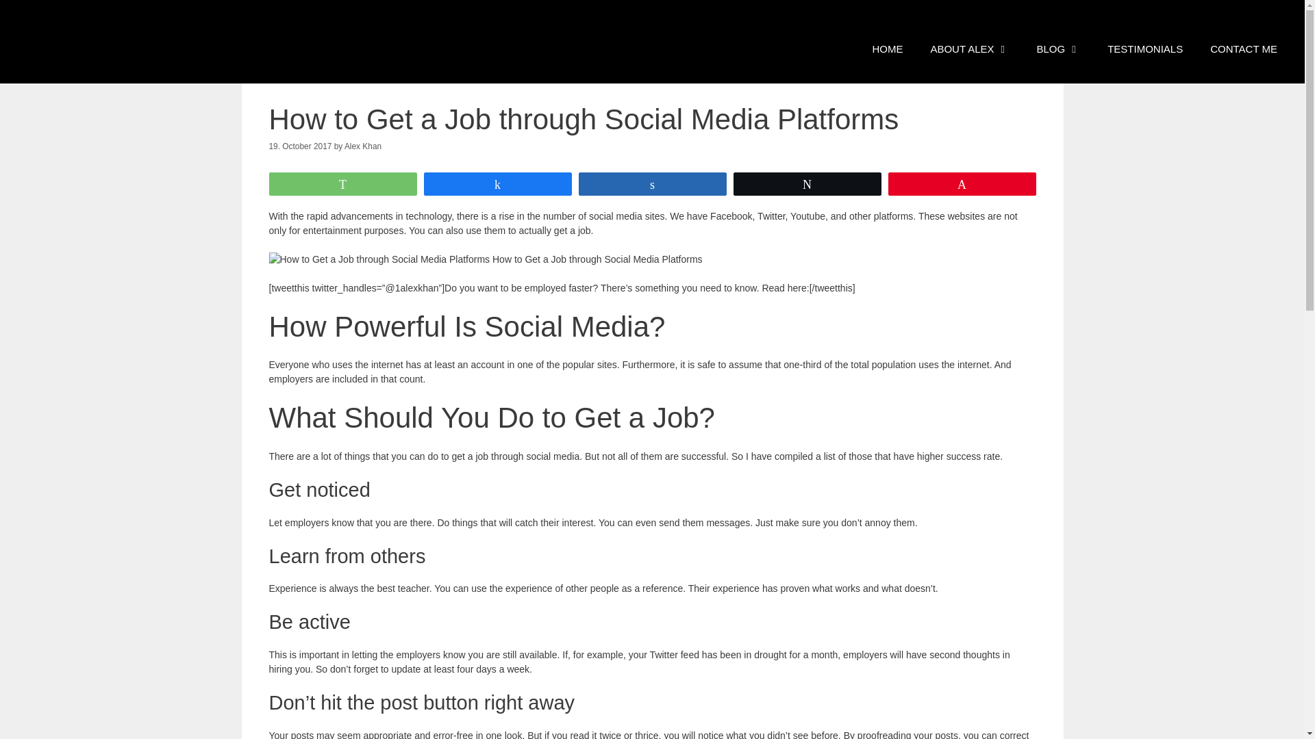 This screenshot has width=1315, height=739. I want to click on TESTIMONIALS, so click(1145, 49).